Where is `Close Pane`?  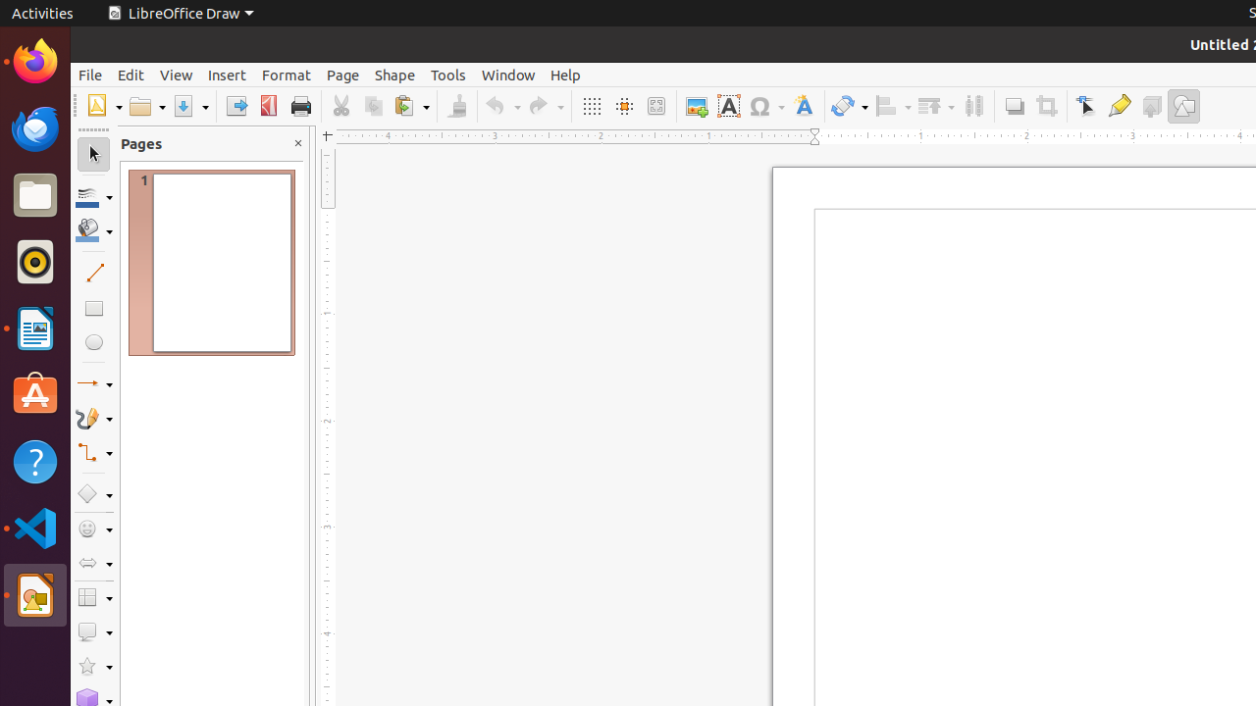 Close Pane is located at coordinates (298, 143).